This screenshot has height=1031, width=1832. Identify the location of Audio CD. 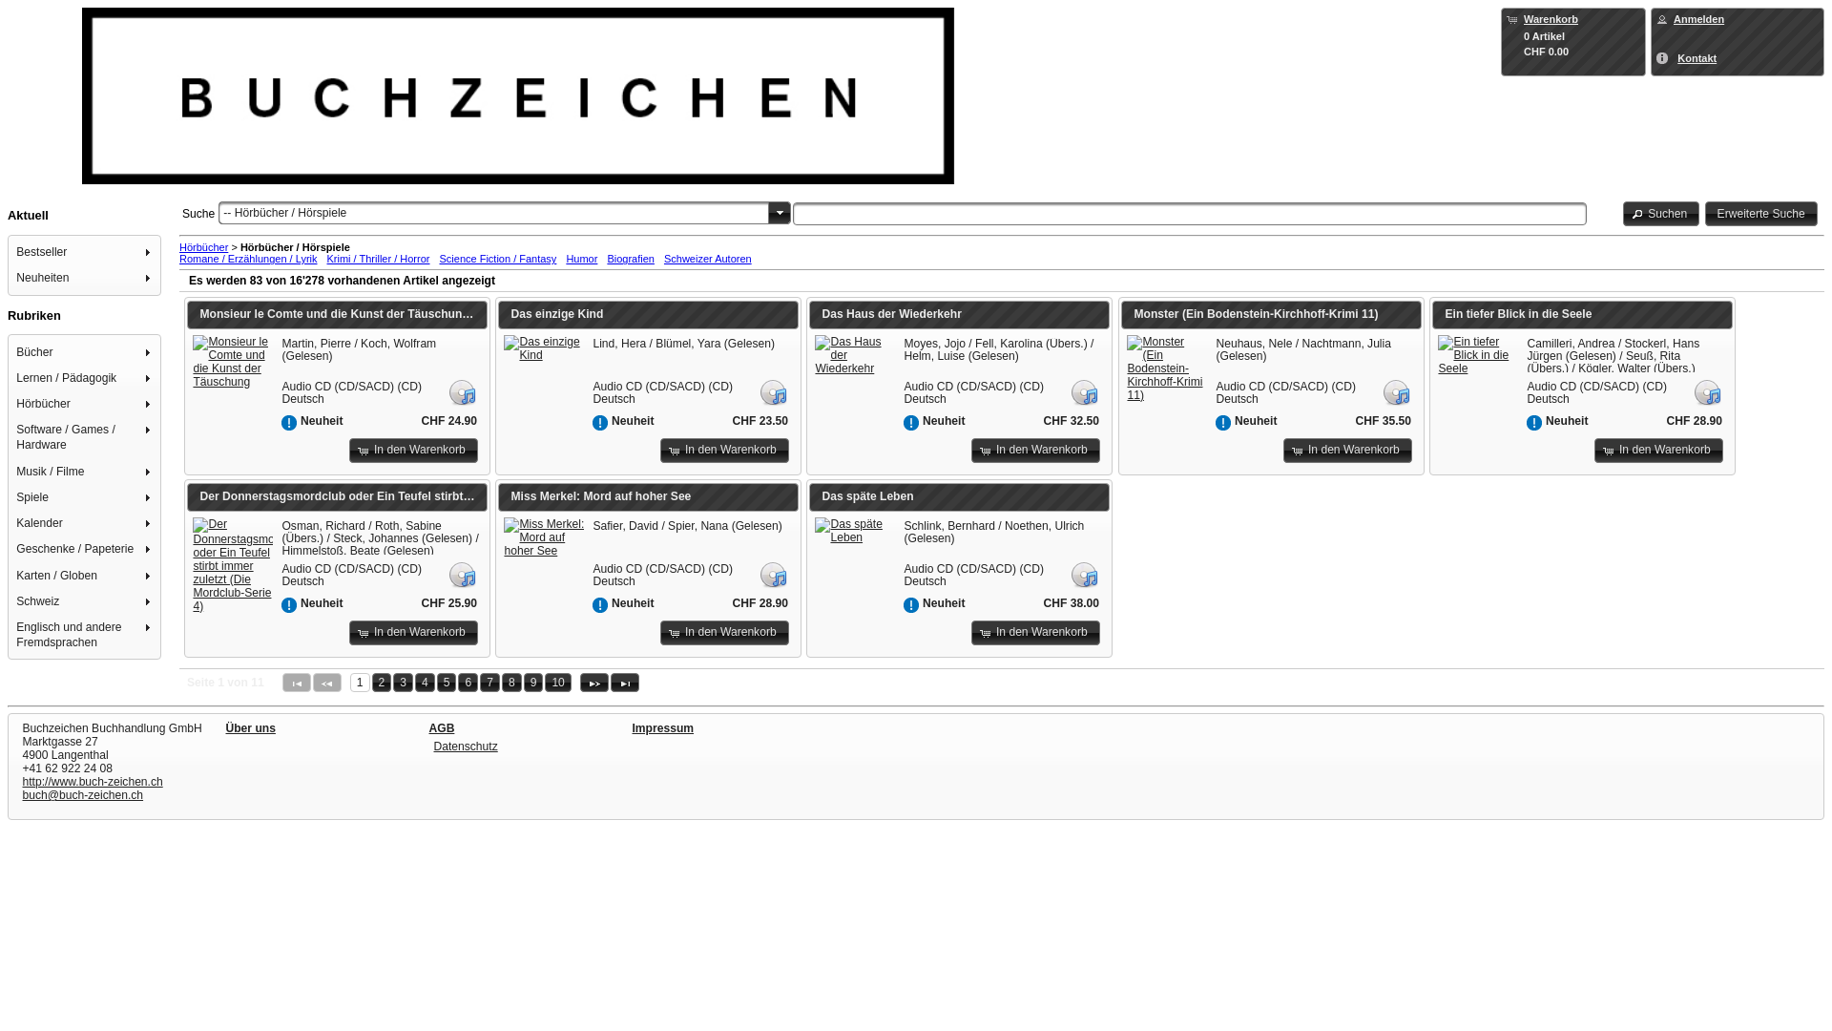
(1396, 391).